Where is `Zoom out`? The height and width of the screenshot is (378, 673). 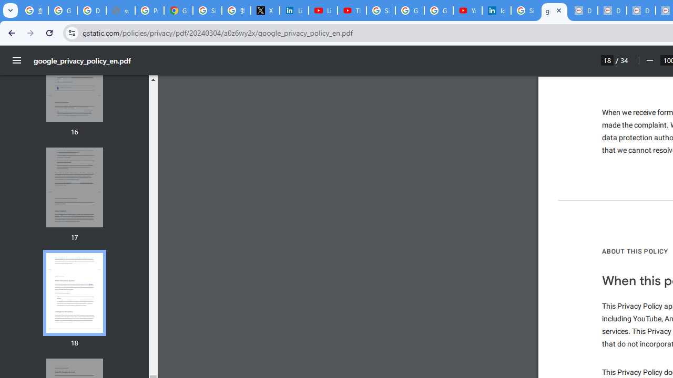
Zoom out is located at coordinates (649, 60).